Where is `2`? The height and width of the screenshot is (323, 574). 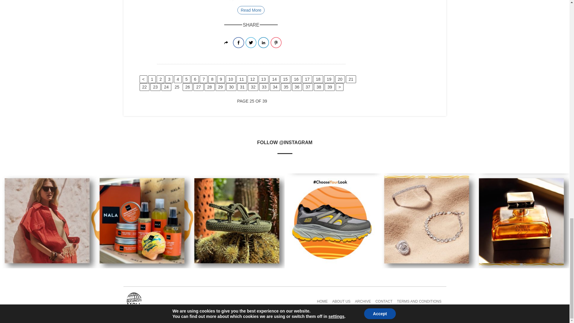
2 is located at coordinates (160, 79).